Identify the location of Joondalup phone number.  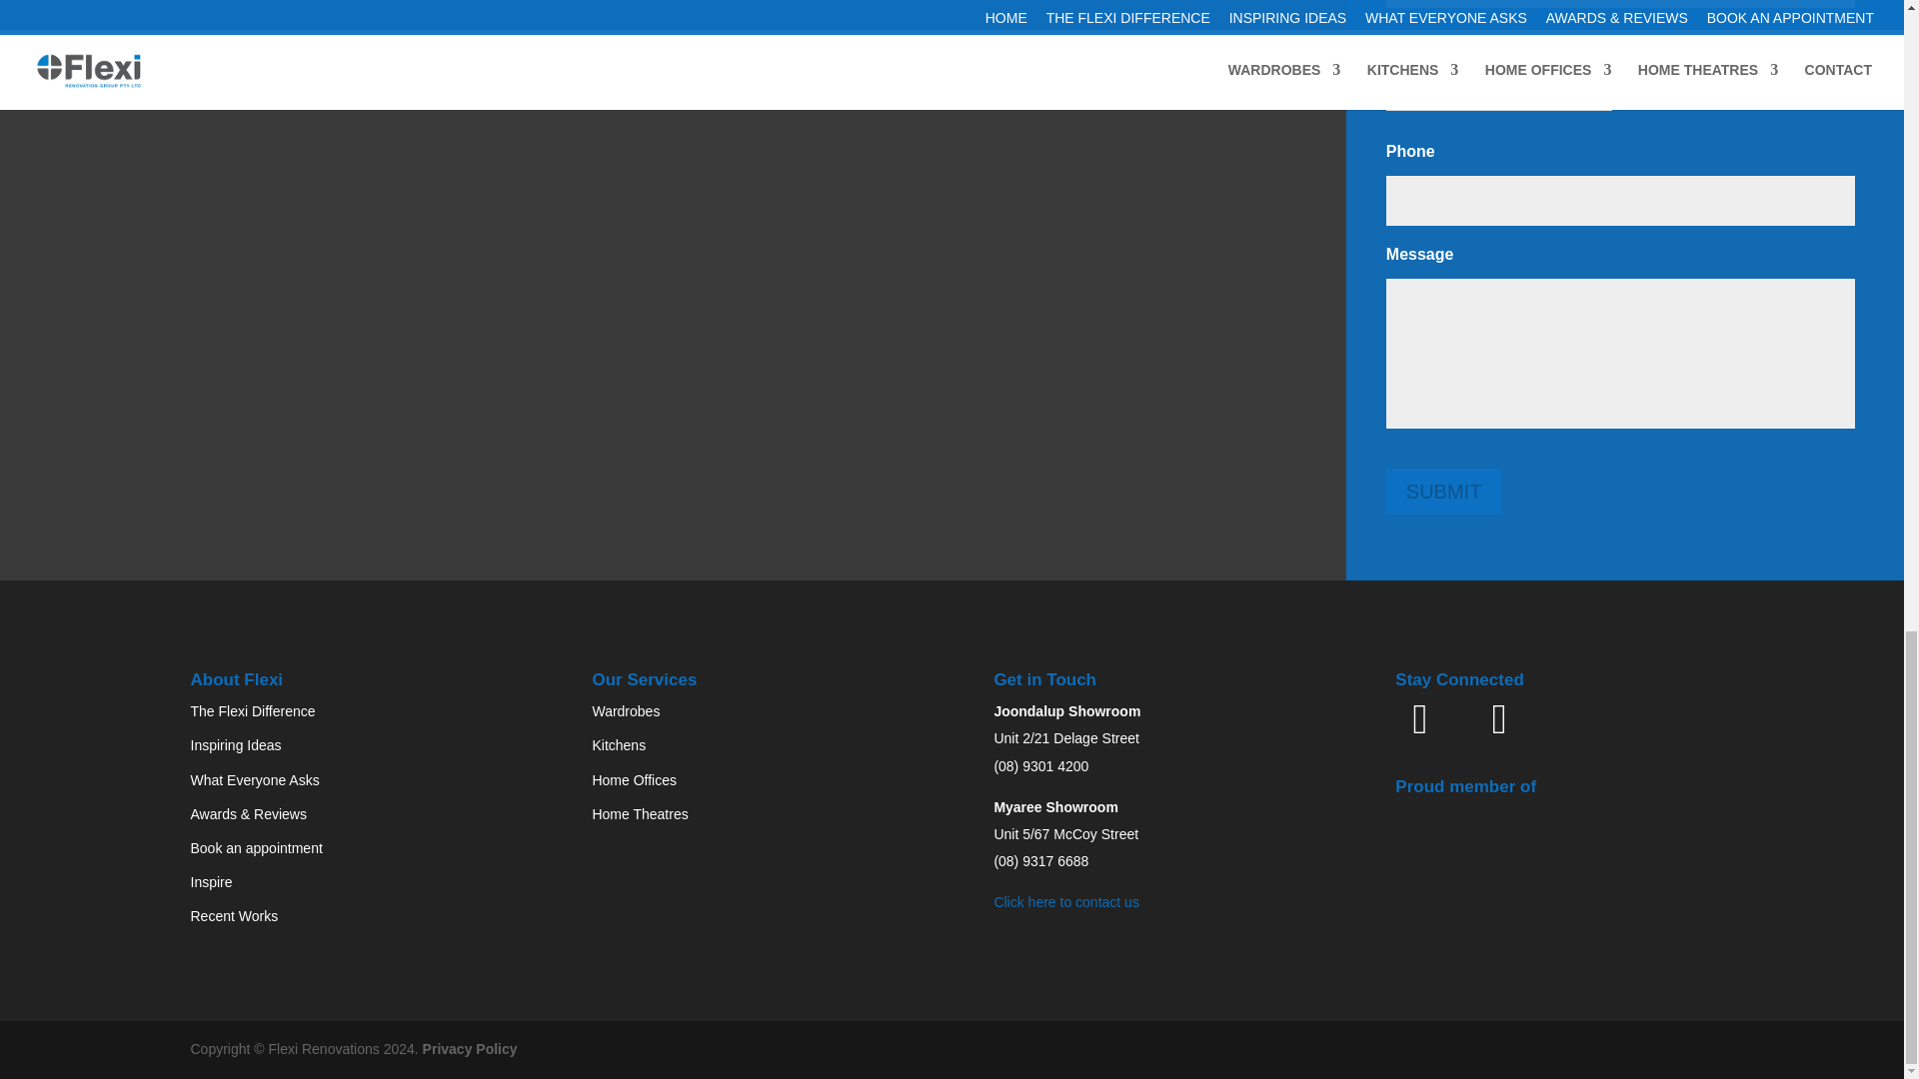
(1040, 766).